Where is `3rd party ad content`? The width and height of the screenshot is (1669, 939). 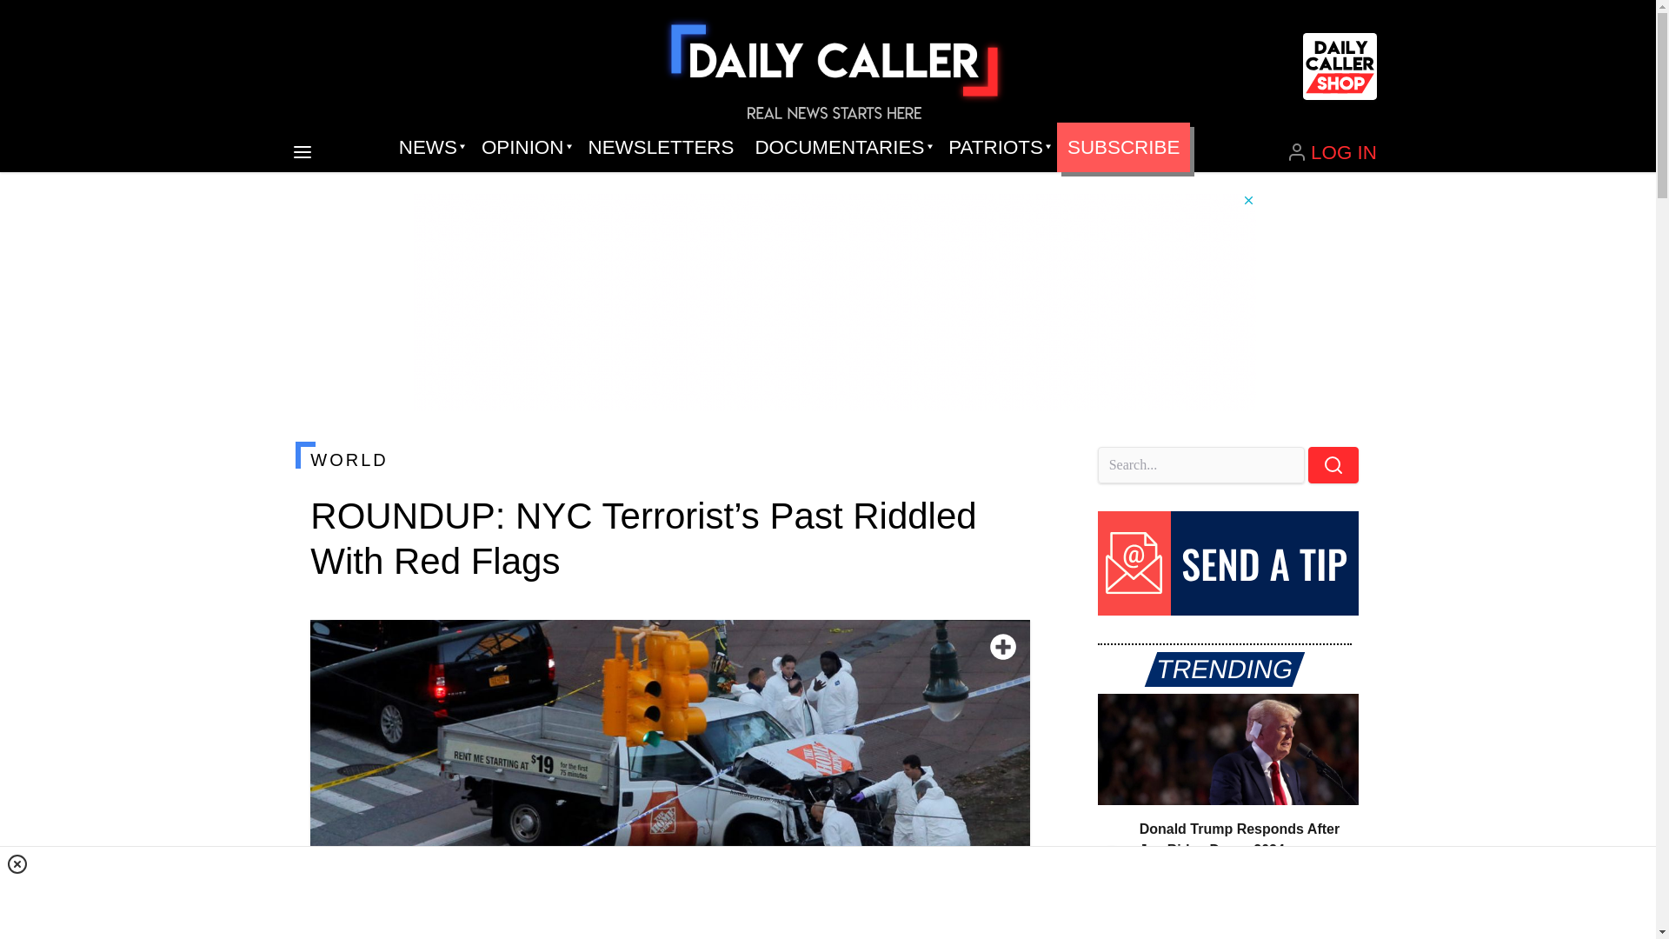 3rd party ad content is located at coordinates (828, 892).